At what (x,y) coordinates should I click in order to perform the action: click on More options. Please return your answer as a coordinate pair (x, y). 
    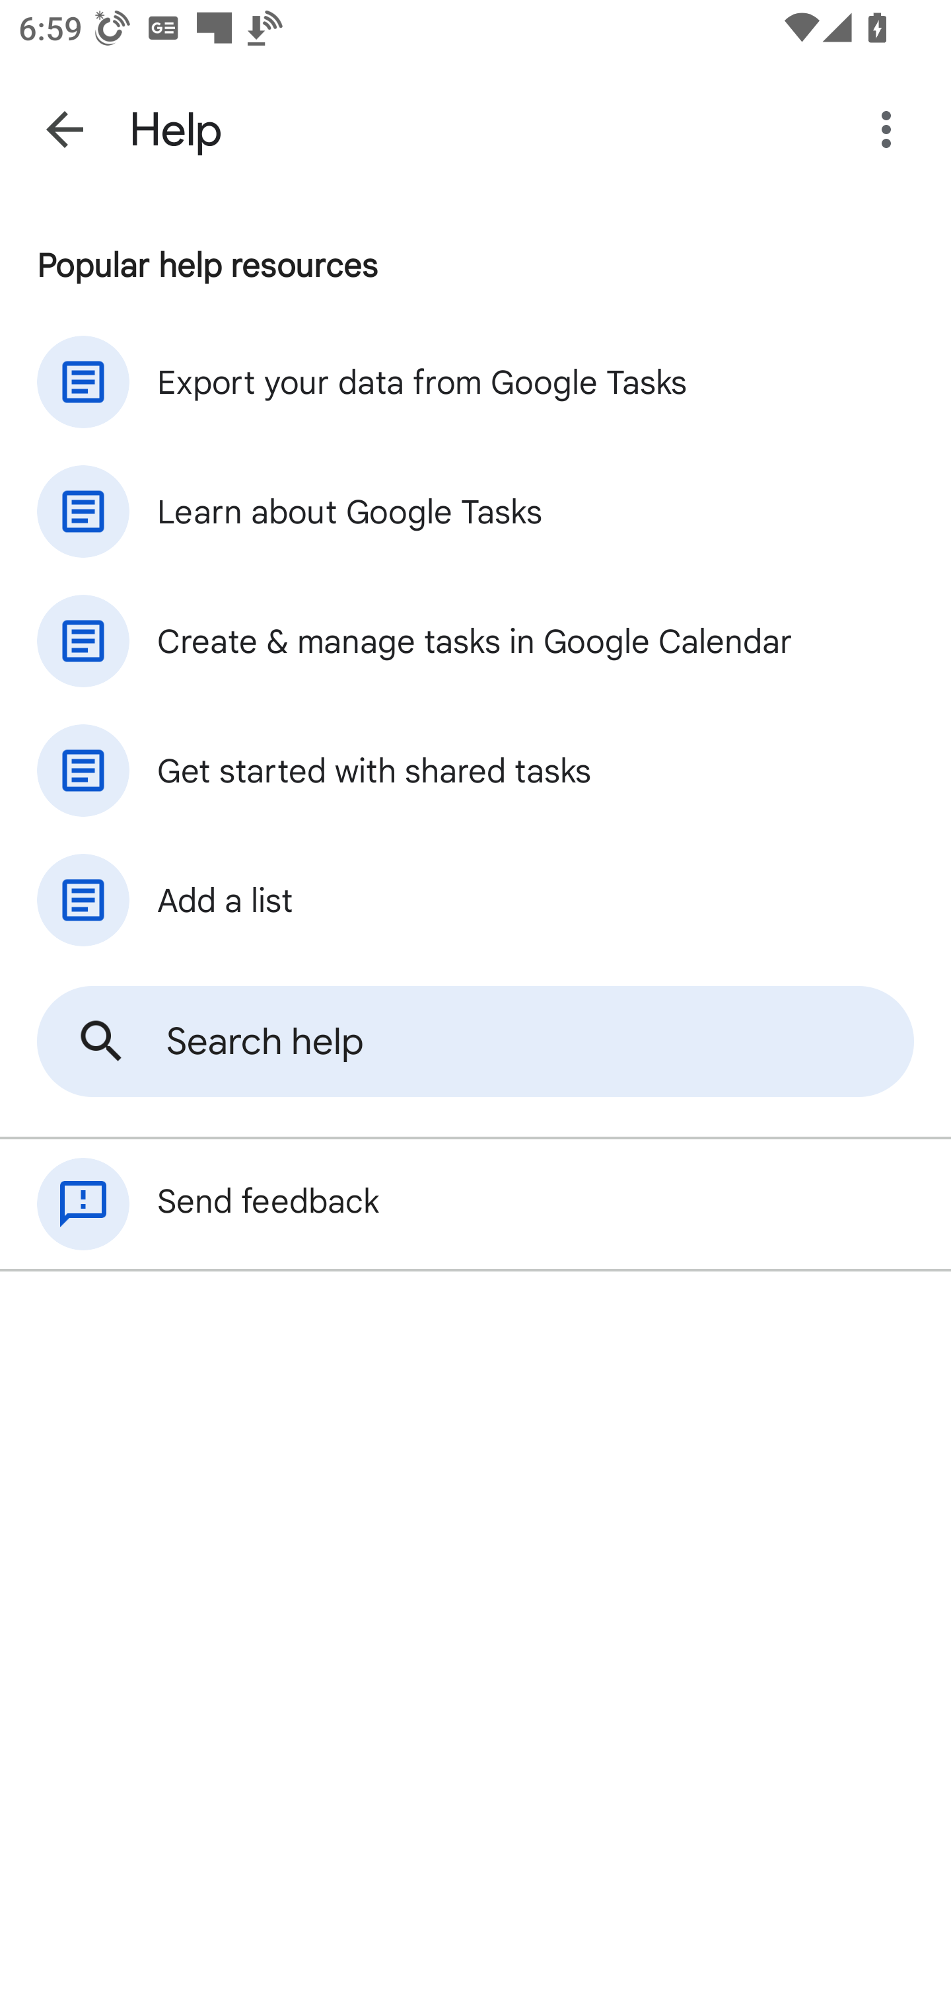
    Looking at the image, I should click on (891, 130).